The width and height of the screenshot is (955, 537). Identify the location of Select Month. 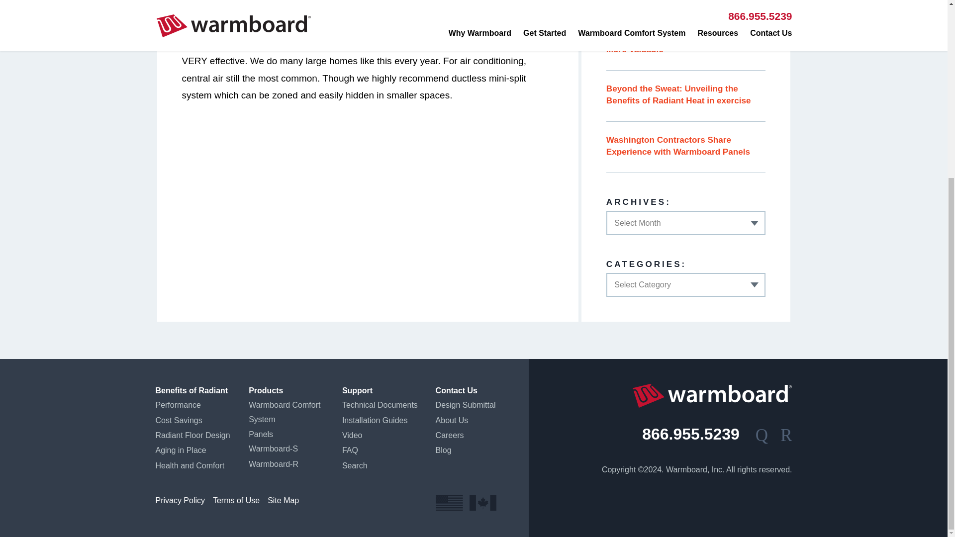
(686, 223).